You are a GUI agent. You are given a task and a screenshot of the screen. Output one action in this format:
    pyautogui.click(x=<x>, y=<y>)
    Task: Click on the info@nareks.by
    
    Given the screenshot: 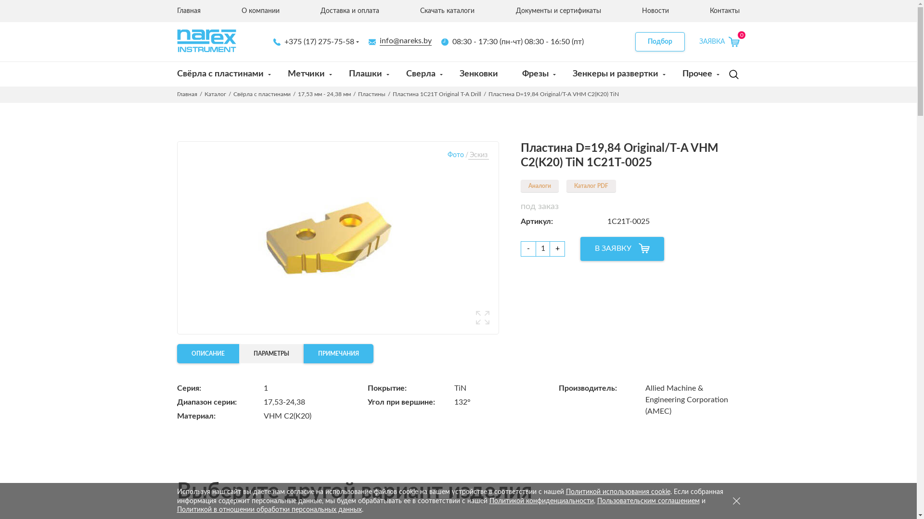 What is the action you would take?
    pyautogui.click(x=400, y=41)
    